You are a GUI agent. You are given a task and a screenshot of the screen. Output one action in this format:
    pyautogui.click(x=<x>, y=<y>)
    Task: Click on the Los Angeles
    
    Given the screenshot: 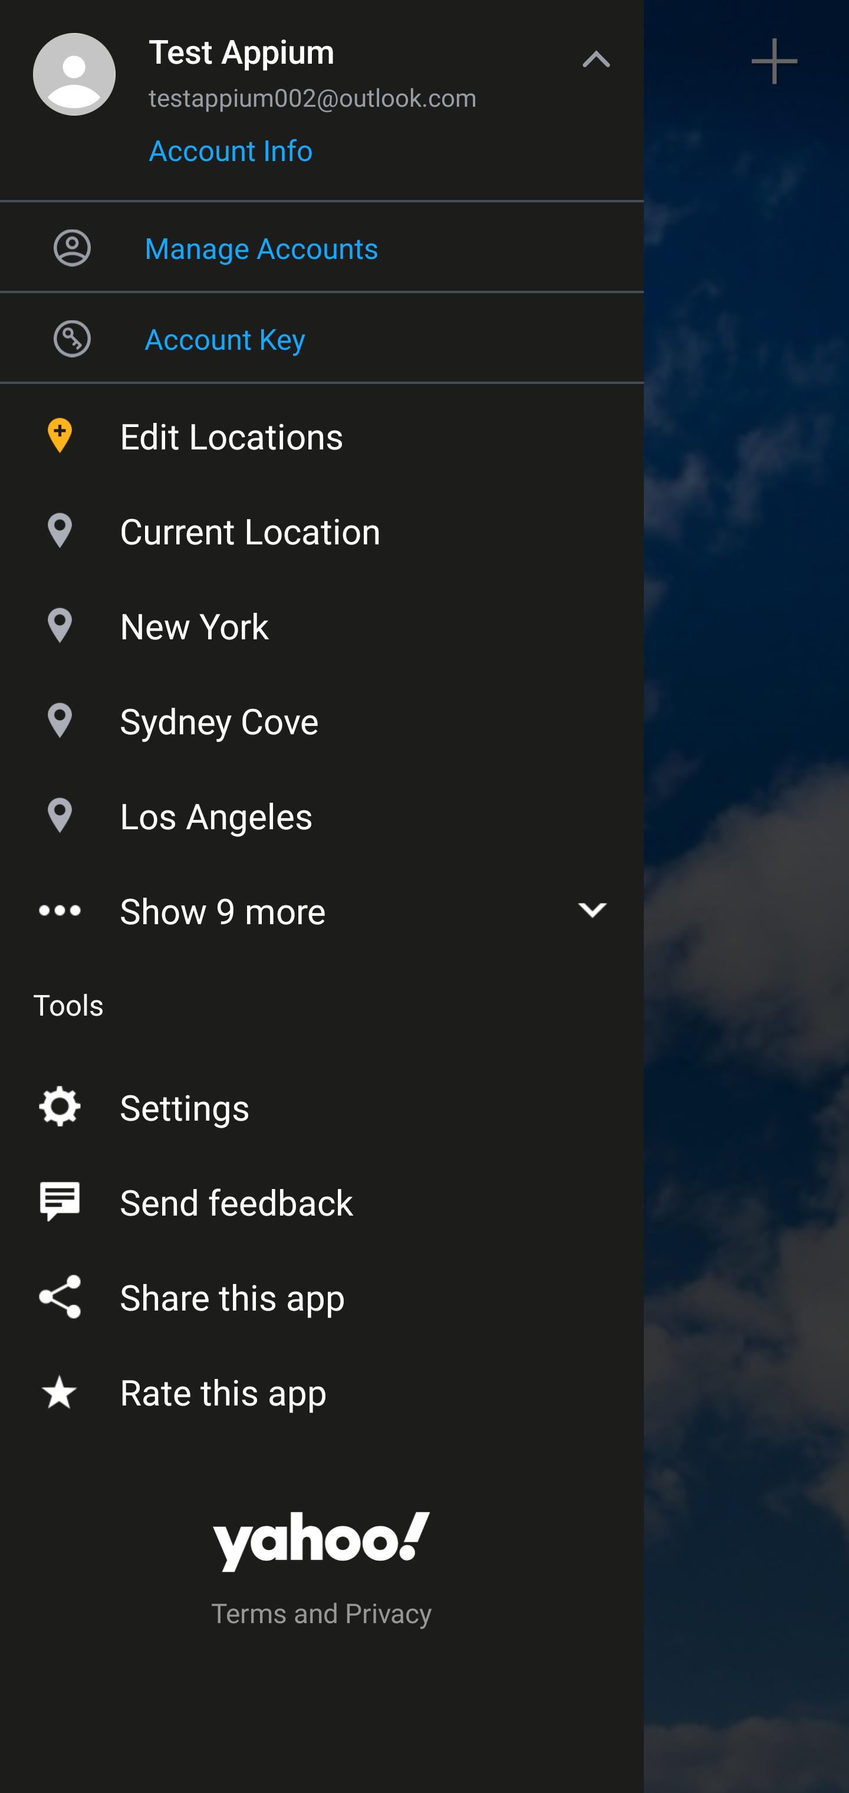 What is the action you would take?
    pyautogui.click(x=322, y=812)
    